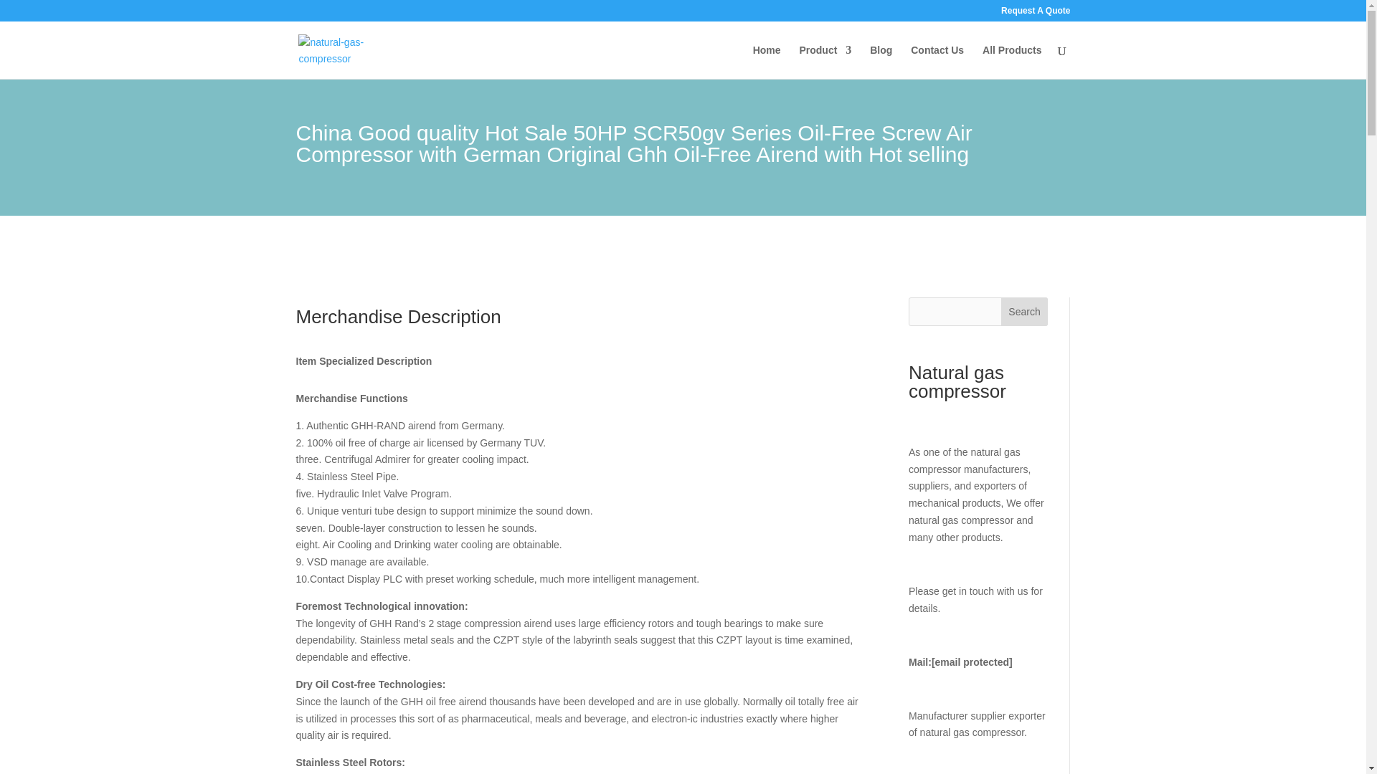 Image resolution: width=1377 pixels, height=774 pixels. What do you see at coordinates (825, 62) in the screenshot?
I see `Product` at bounding box center [825, 62].